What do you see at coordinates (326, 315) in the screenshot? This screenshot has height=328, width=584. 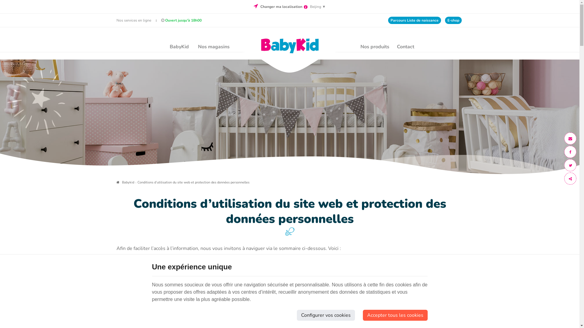 I see `Configurer vos cookies` at bounding box center [326, 315].